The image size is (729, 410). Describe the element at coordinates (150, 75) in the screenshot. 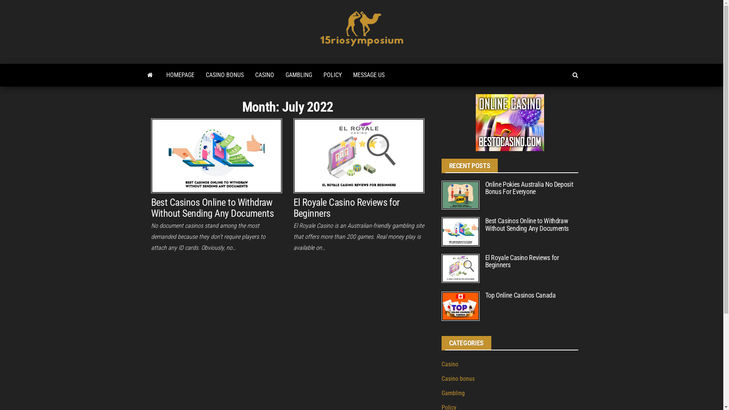

I see `15riosymposium` at that location.